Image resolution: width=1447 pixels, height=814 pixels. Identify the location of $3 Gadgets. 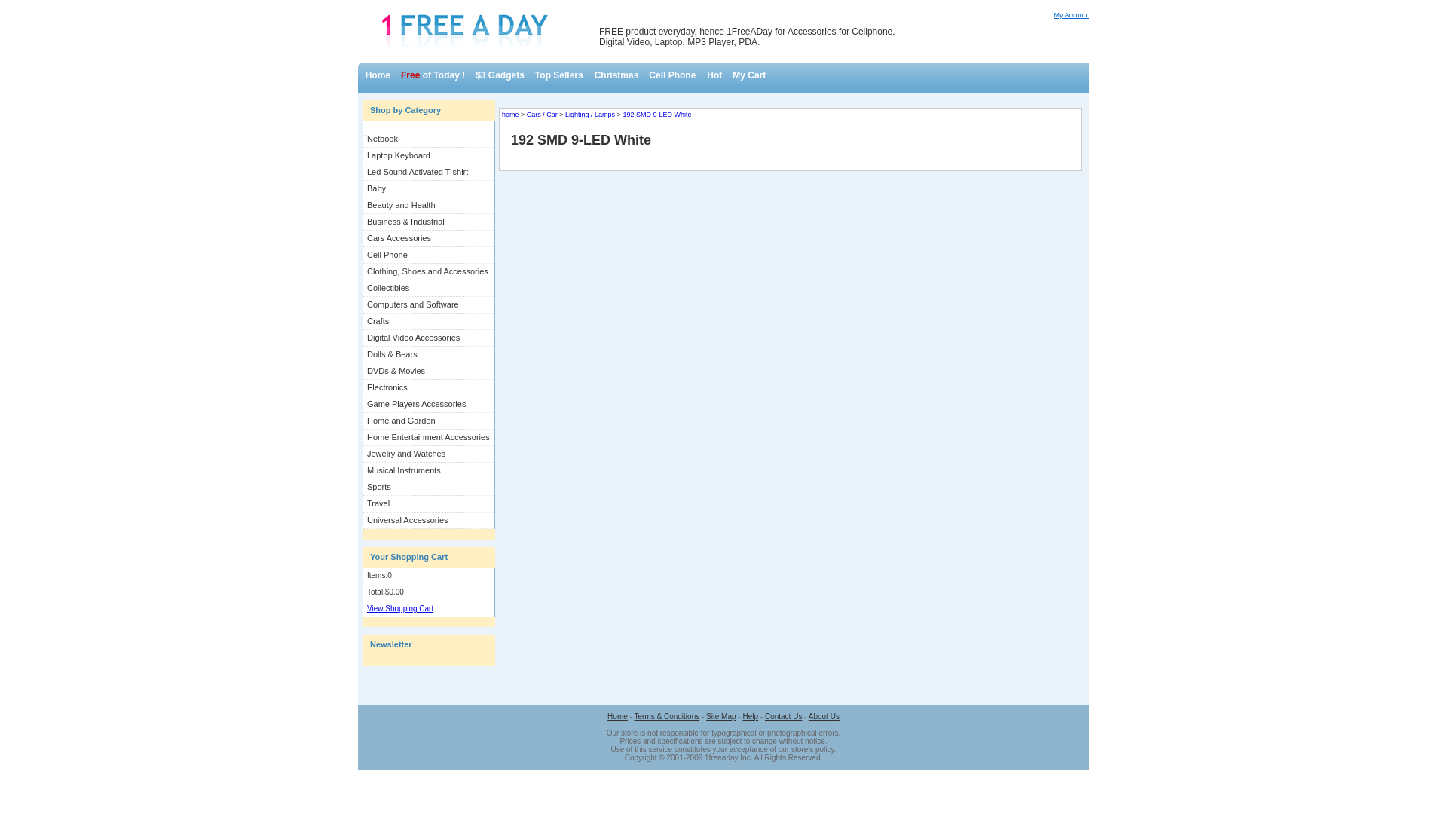
(500, 75).